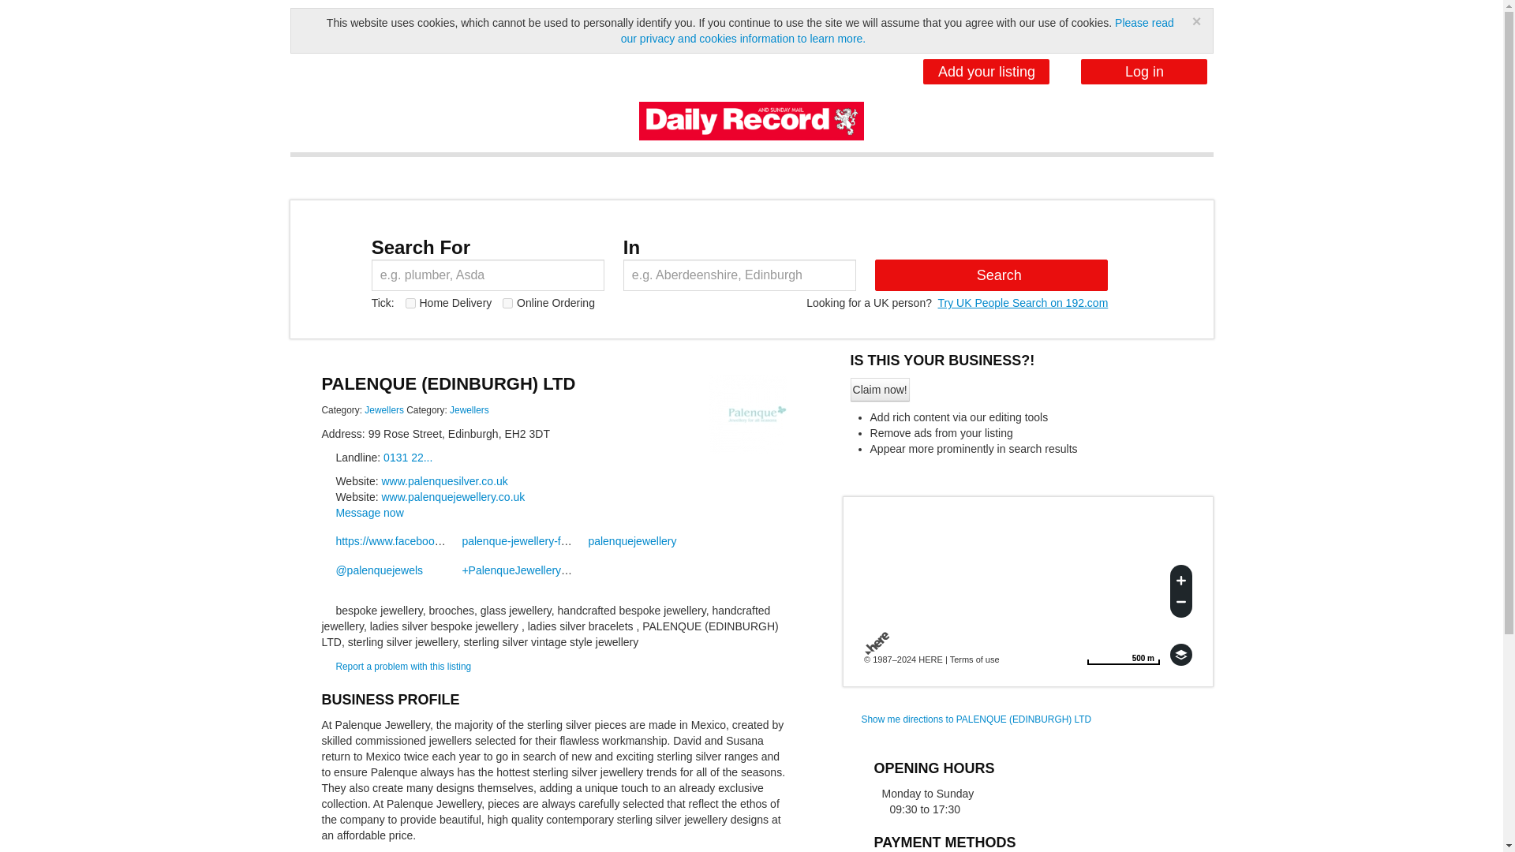 Image resolution: width=1515 pixels, height=852 pixels. Describe the element at coordinates (368, 512) in the screenshot. I see `0131 22...` at that location.